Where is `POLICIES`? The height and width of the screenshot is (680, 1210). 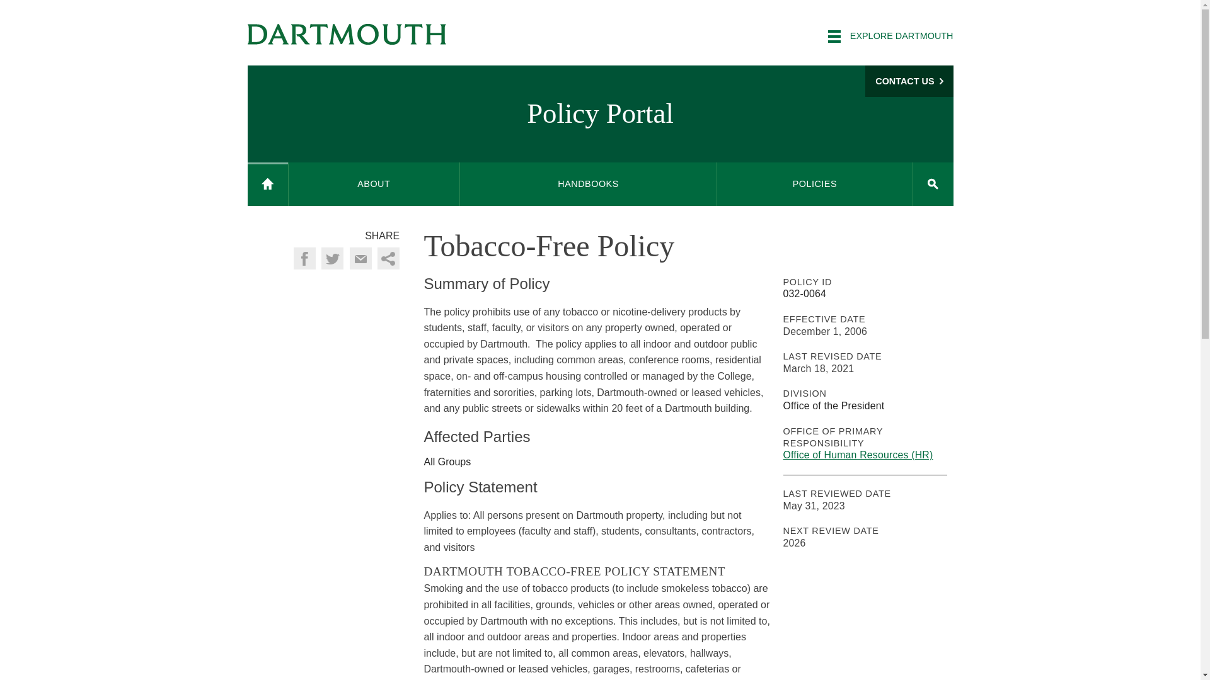 POLICIES is located at coordinates (814, 184).